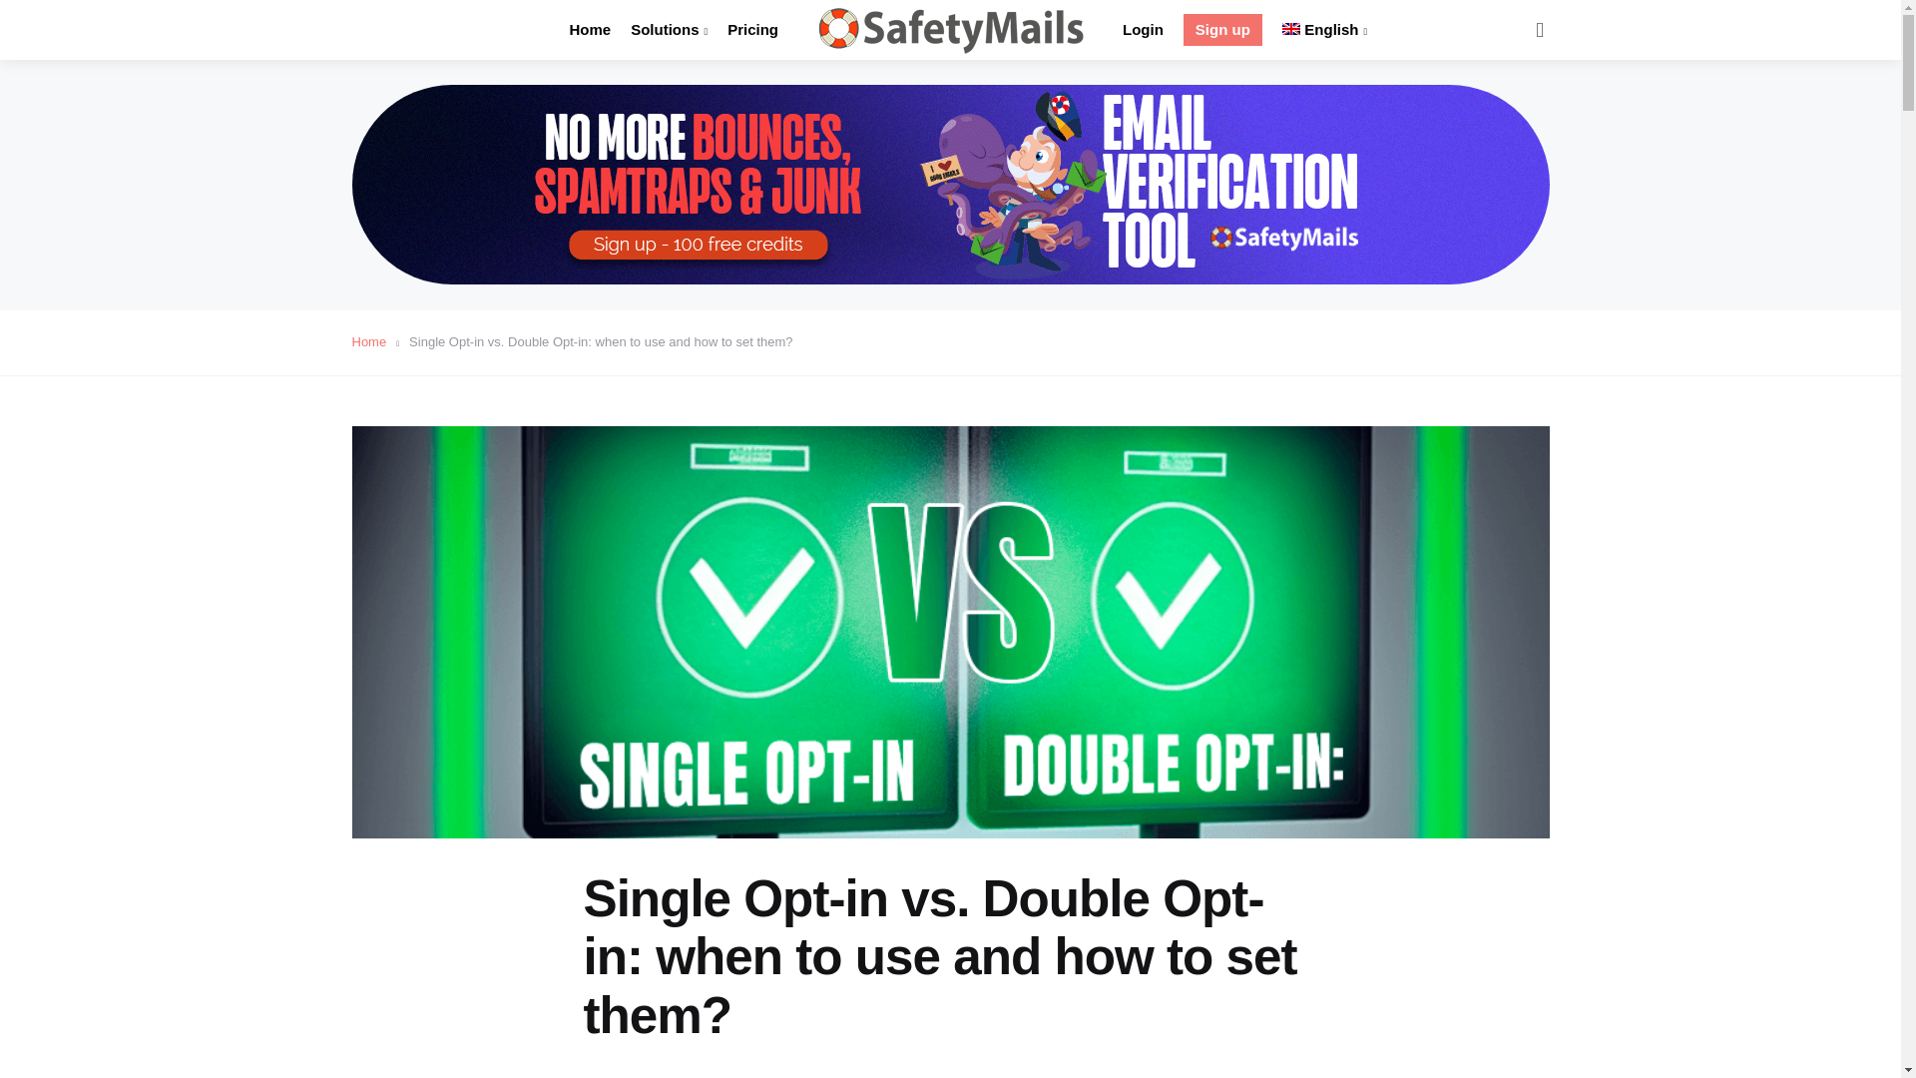 This screenshot has height=1078, width=1916. Describe the element at coordinates (669, 30) in the screenshot. I see `Solutions` at that location.